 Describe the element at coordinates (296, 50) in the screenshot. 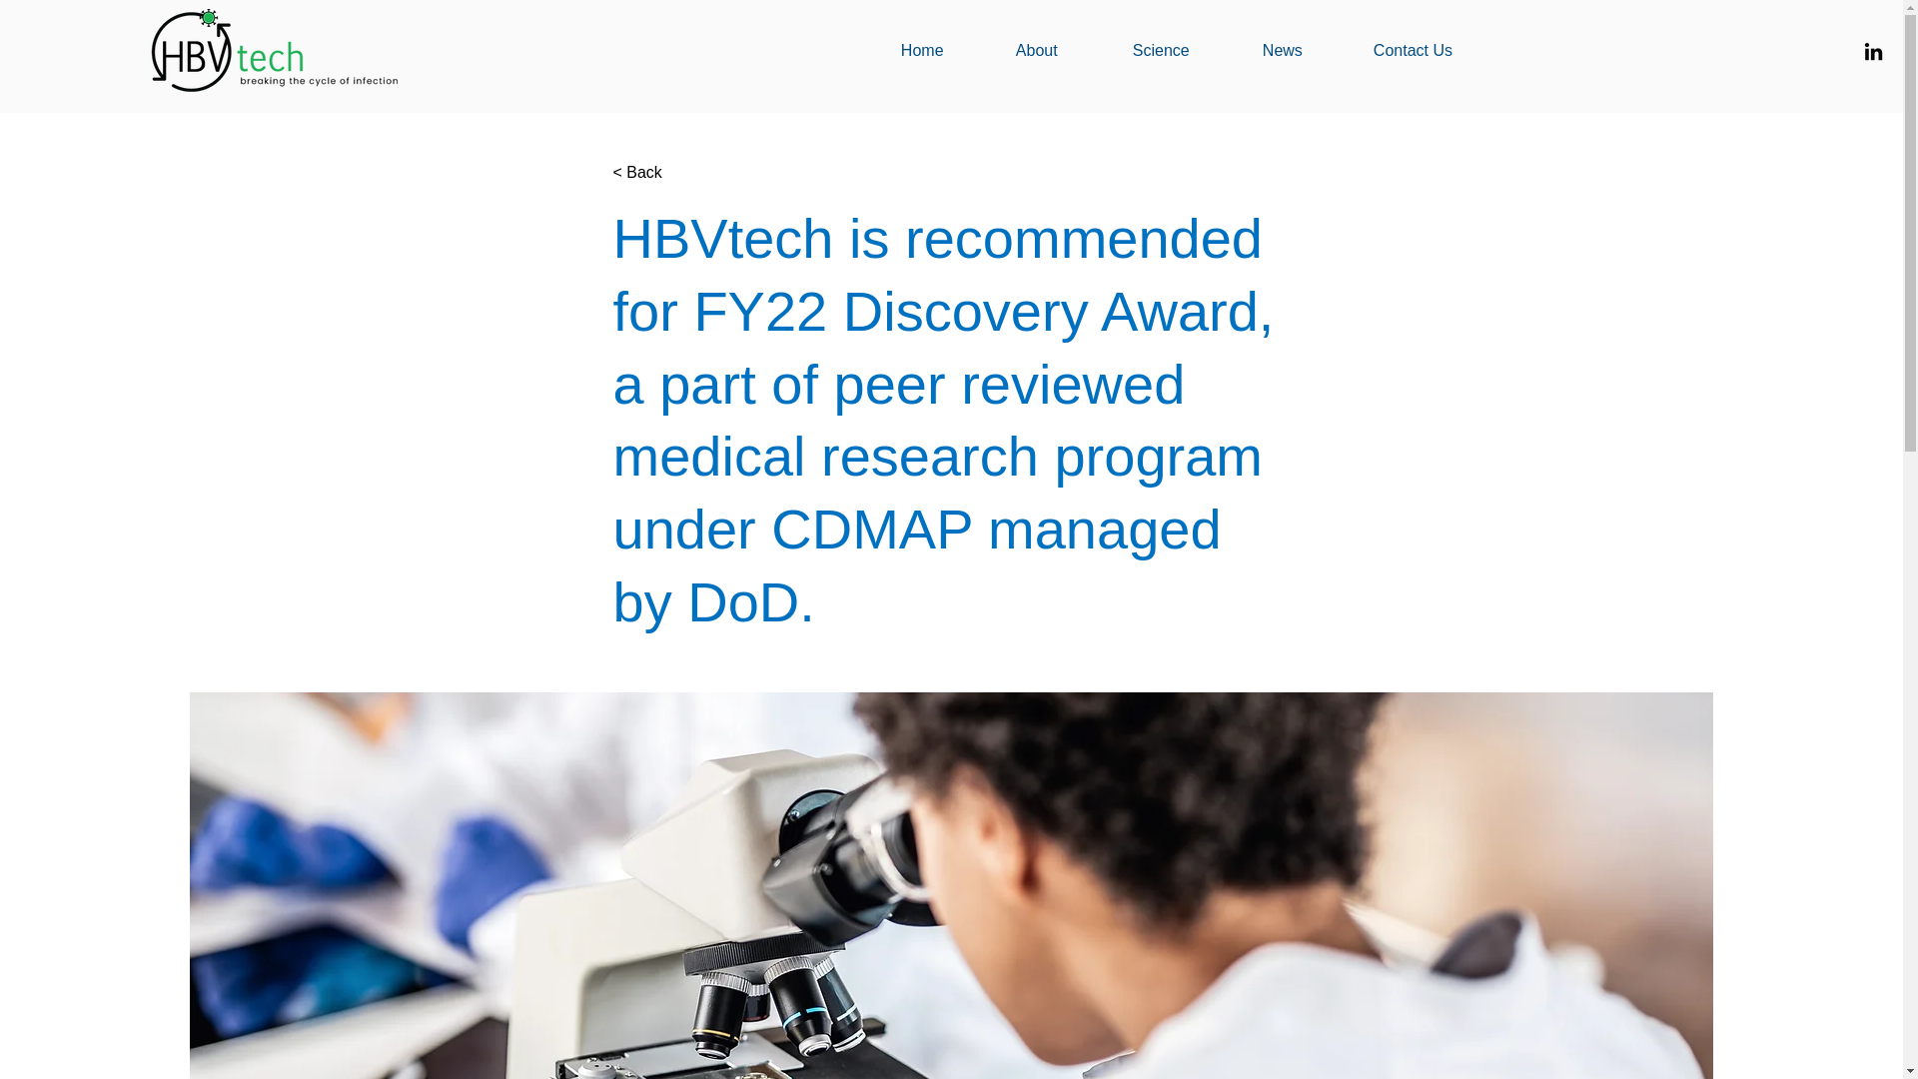

I see `HBVtech ` at that location.